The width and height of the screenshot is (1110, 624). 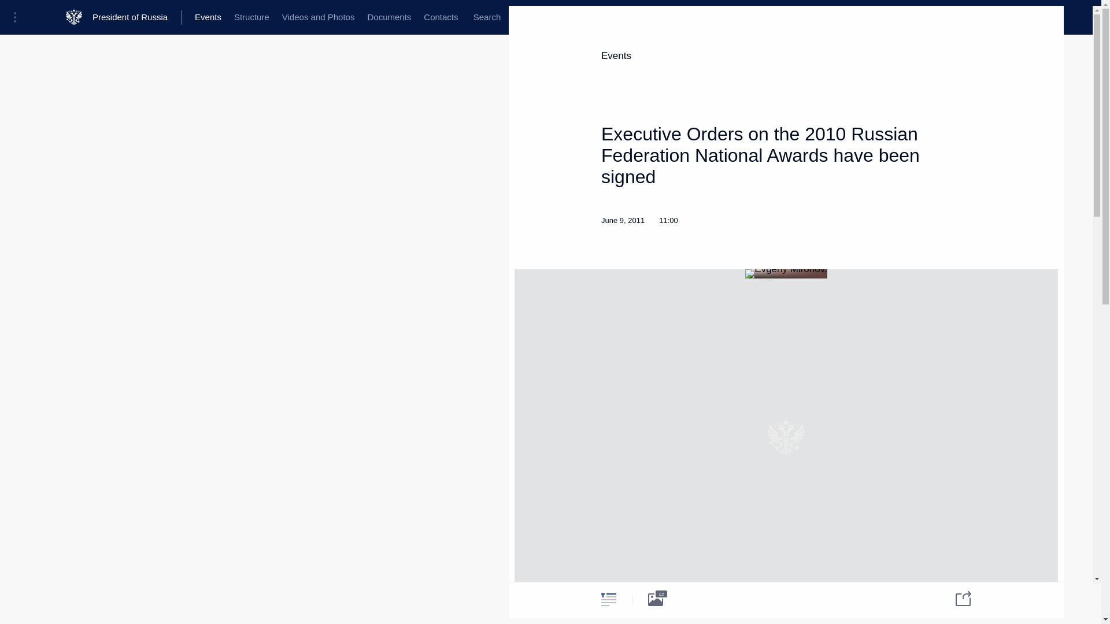 What do you see at coordinates (616, 55) in the screenshot?
I see `Events` at bounding box center [616, 55].